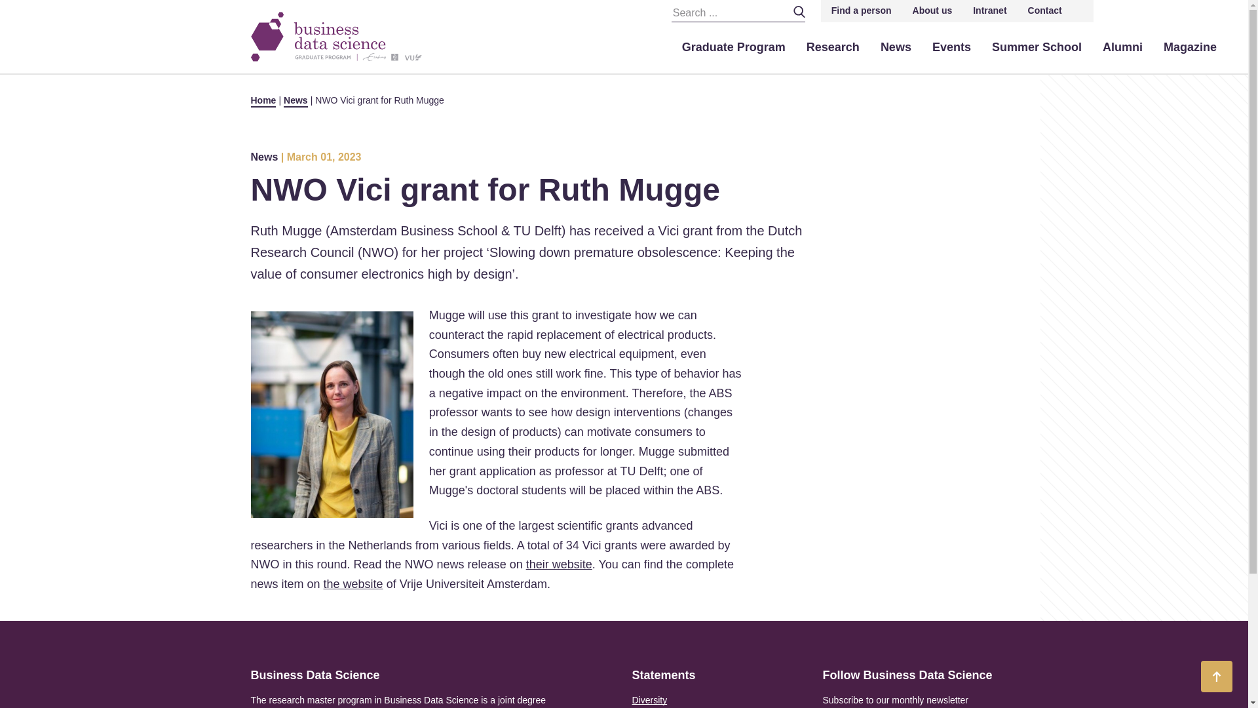 This screenshot has height=708, width=1258. Describe the element at coordinates (1037, 47) in the screenshot. I see `Summer School` at that location.